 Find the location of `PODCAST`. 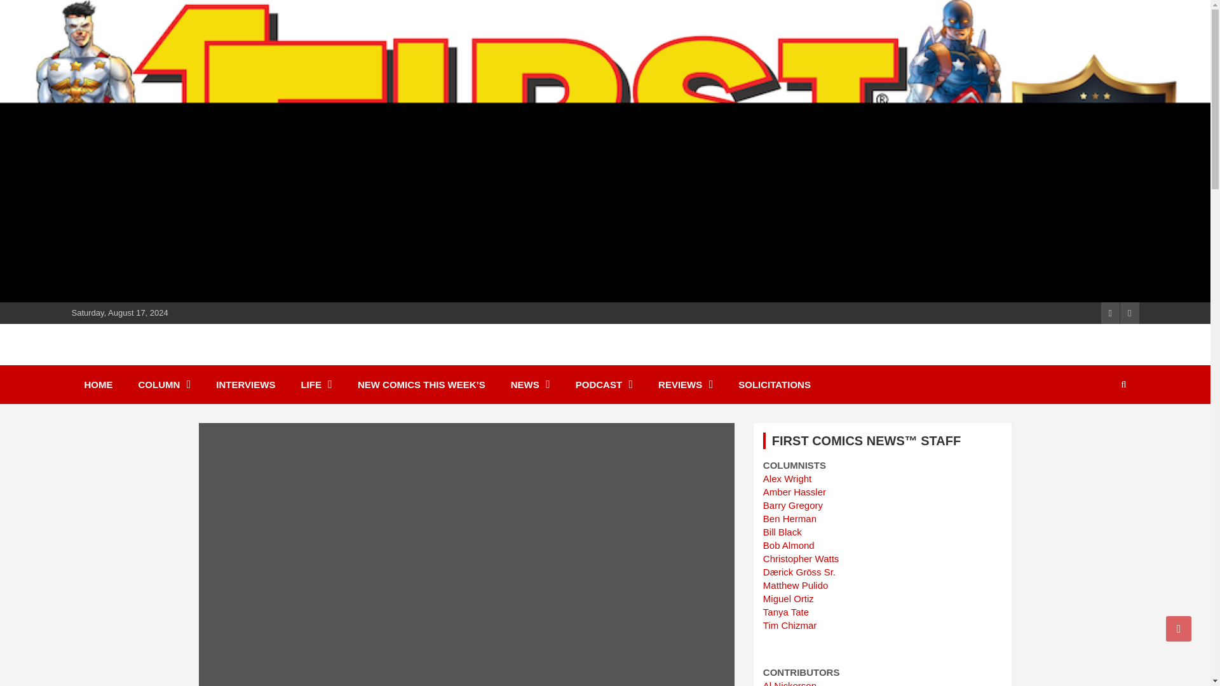

PODCAST is located at coordinates (604, 384).